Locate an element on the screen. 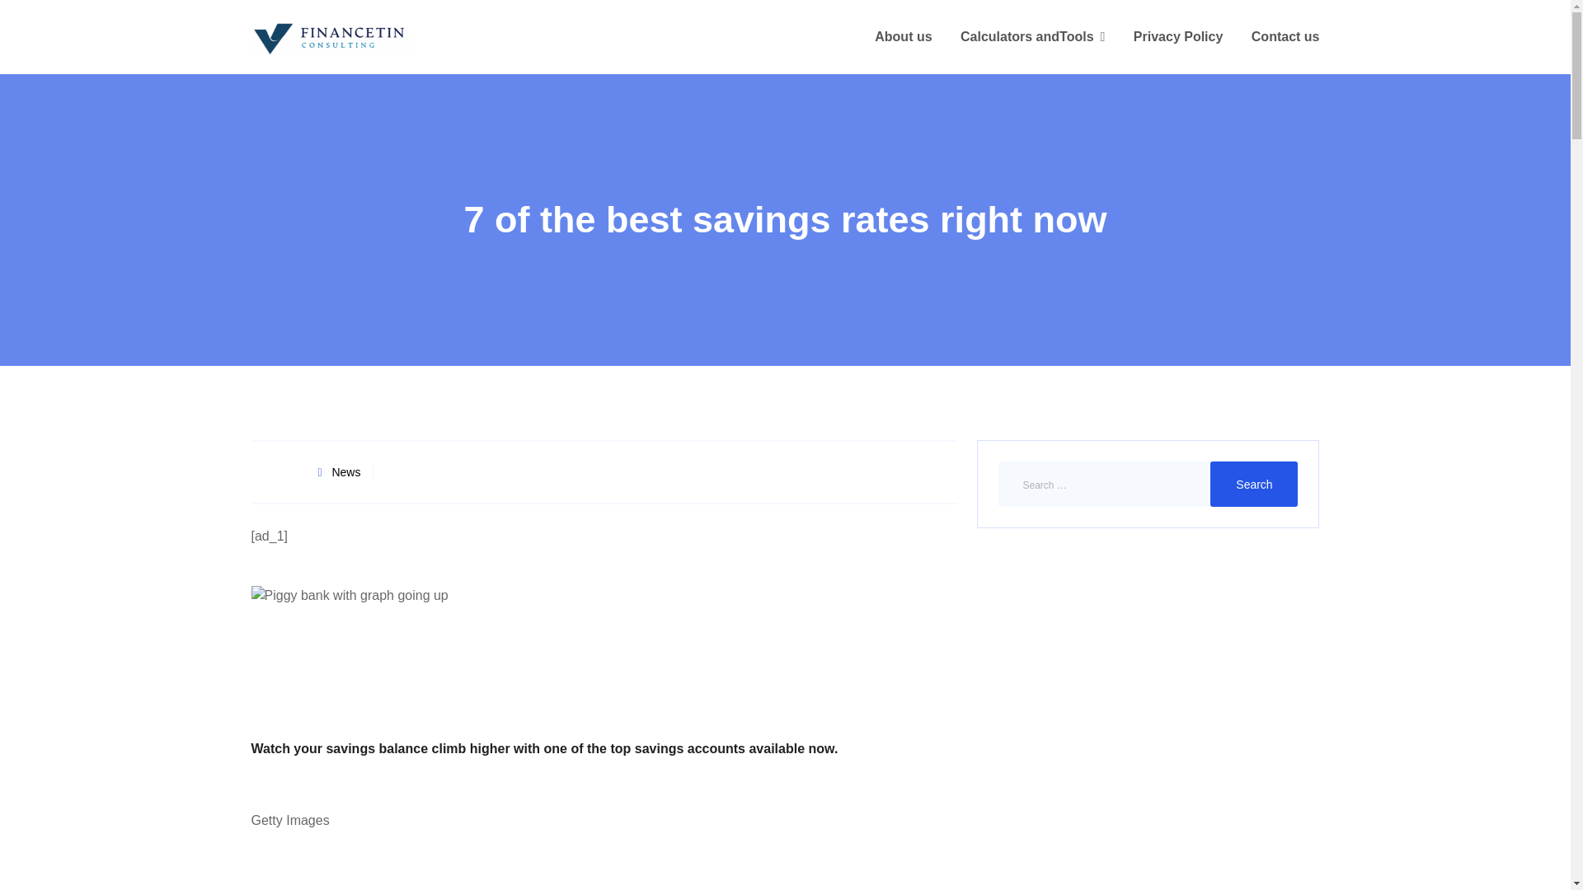 This screenshot has width=1583, height=890. Calculators andTools is located at coordinates (1032, 37).